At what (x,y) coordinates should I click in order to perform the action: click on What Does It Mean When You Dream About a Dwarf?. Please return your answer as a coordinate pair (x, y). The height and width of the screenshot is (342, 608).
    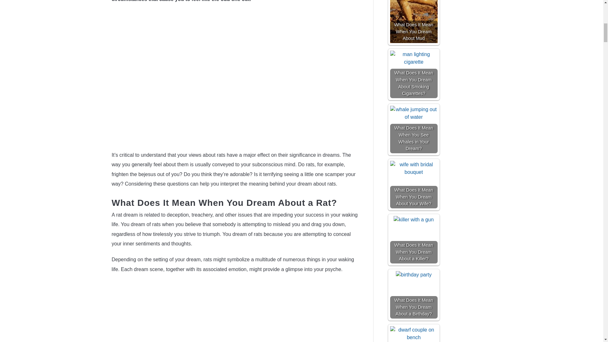
    Looking at the image, I should click on (414, 334).